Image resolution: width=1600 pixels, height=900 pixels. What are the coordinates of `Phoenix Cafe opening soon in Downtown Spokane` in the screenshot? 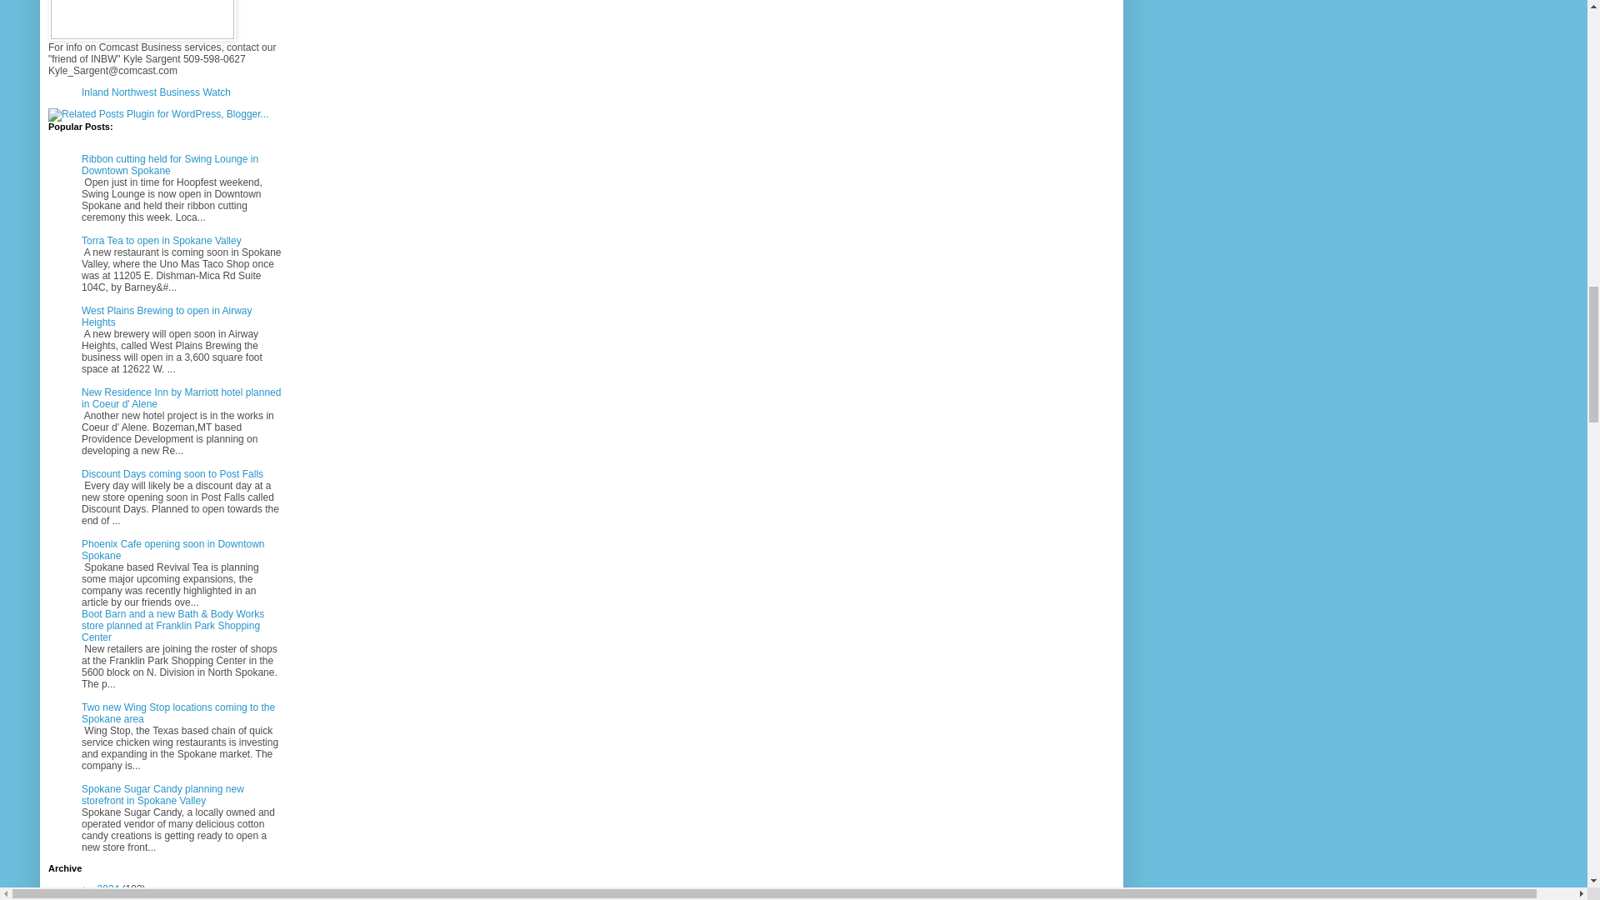 It's located at (172, 549).